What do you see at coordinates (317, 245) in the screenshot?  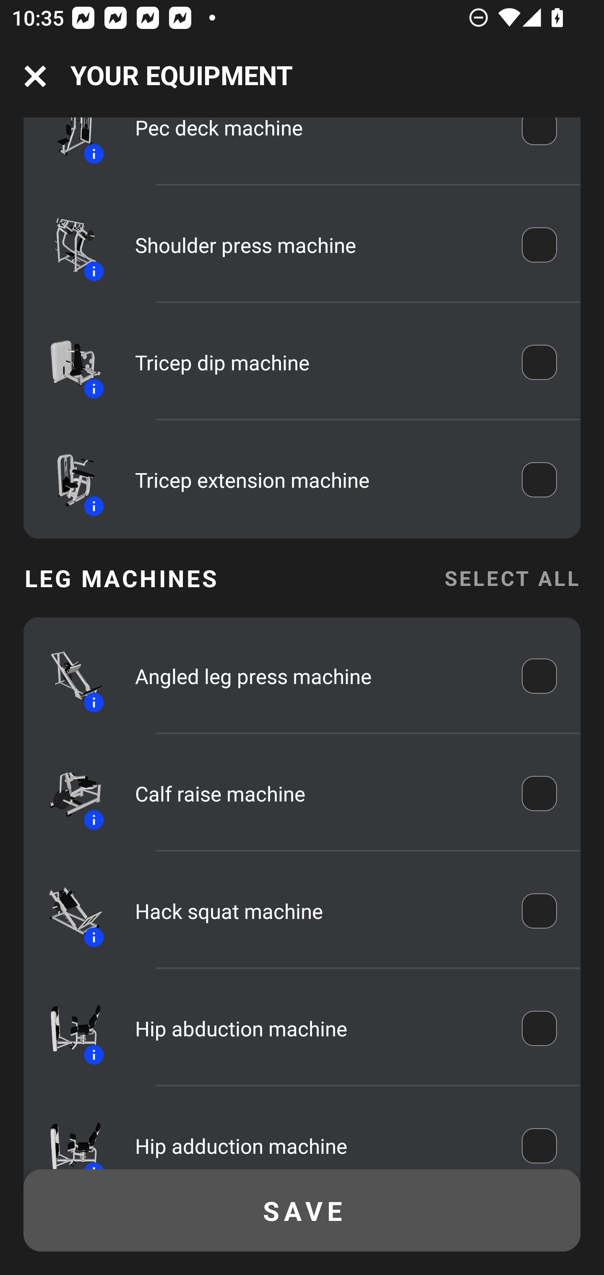 I see `Shoulder press machine` at bounding box center [317, 245].